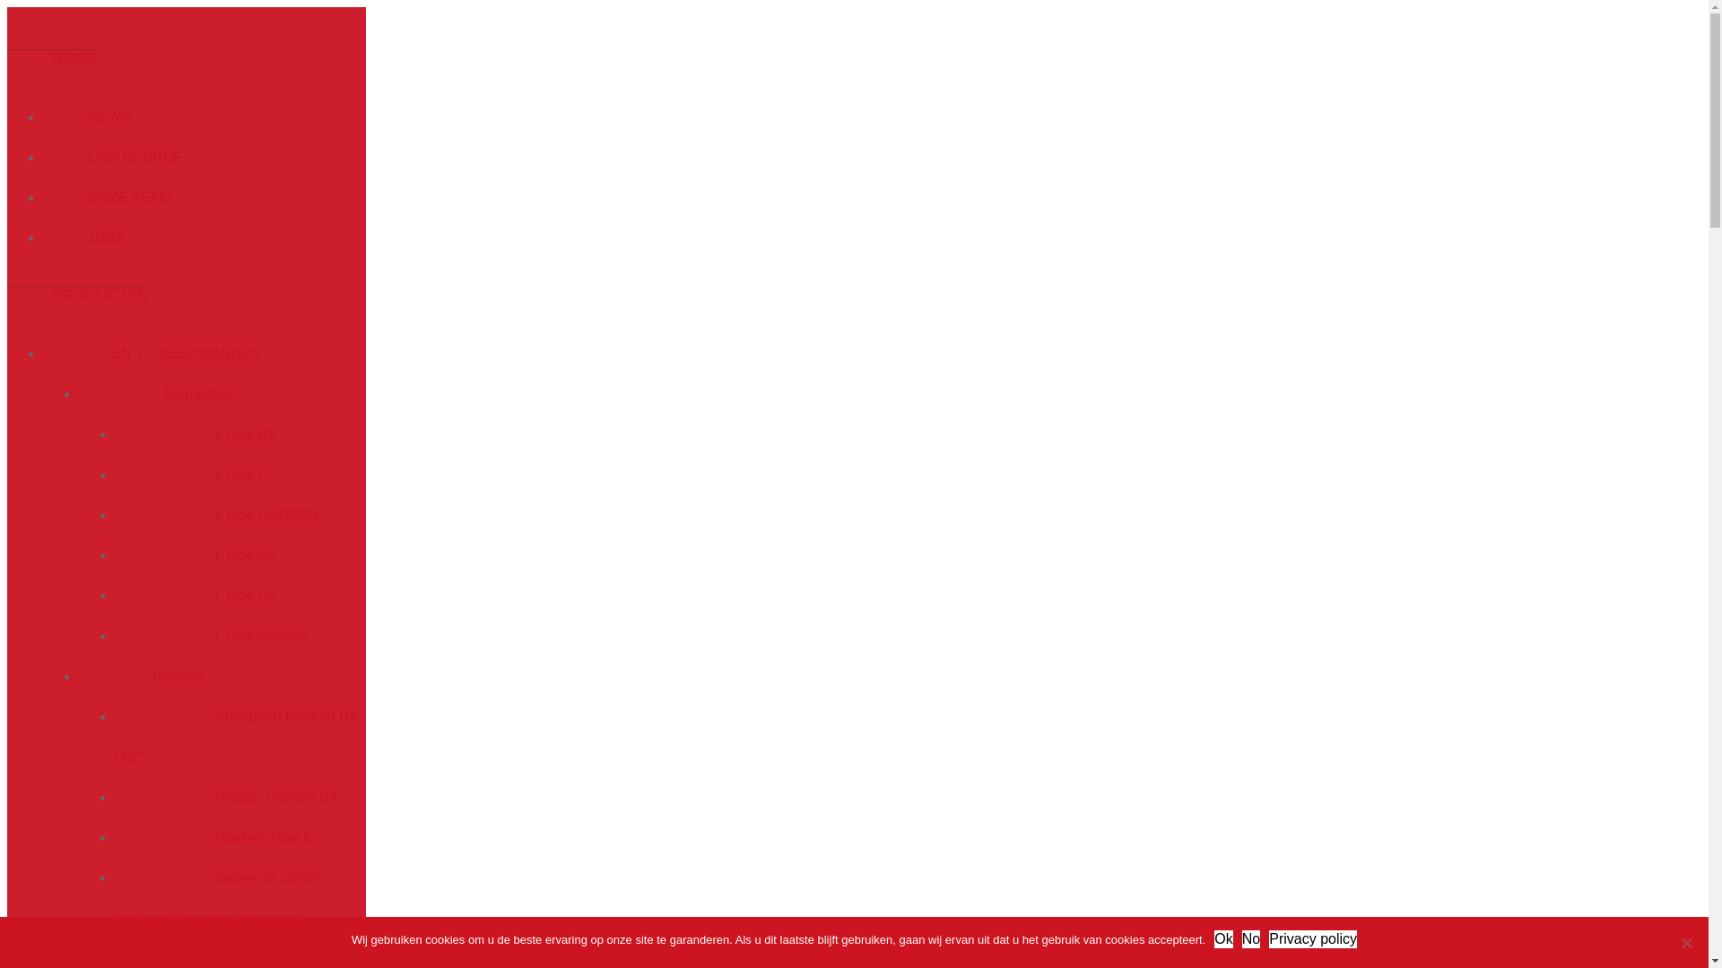 Image resolution: width=1722 pixels, height=968 pixels. I want to click on NEWS, so click(87, 117).